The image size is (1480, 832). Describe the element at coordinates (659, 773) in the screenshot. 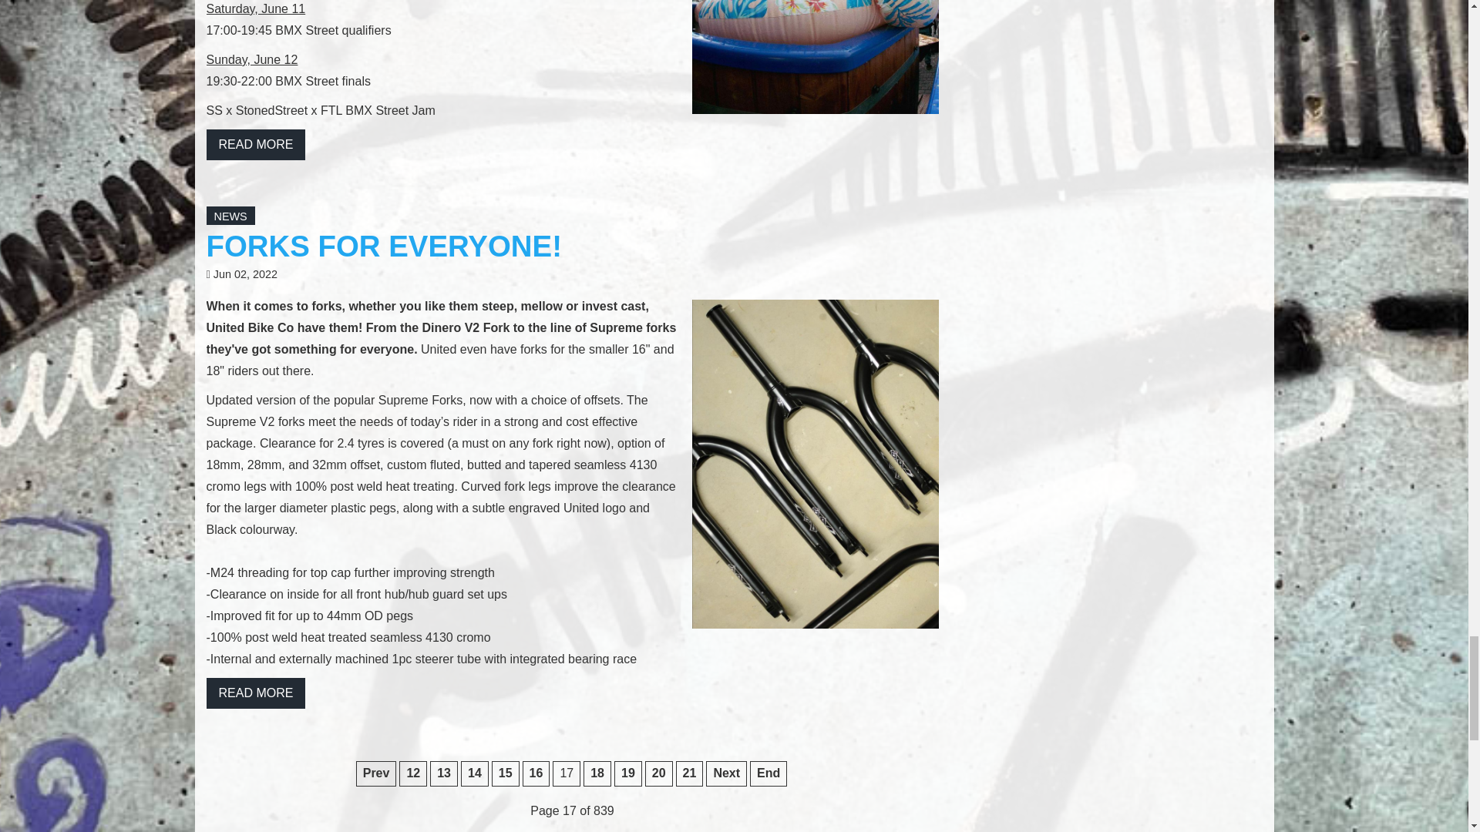

I see `20` at that location.